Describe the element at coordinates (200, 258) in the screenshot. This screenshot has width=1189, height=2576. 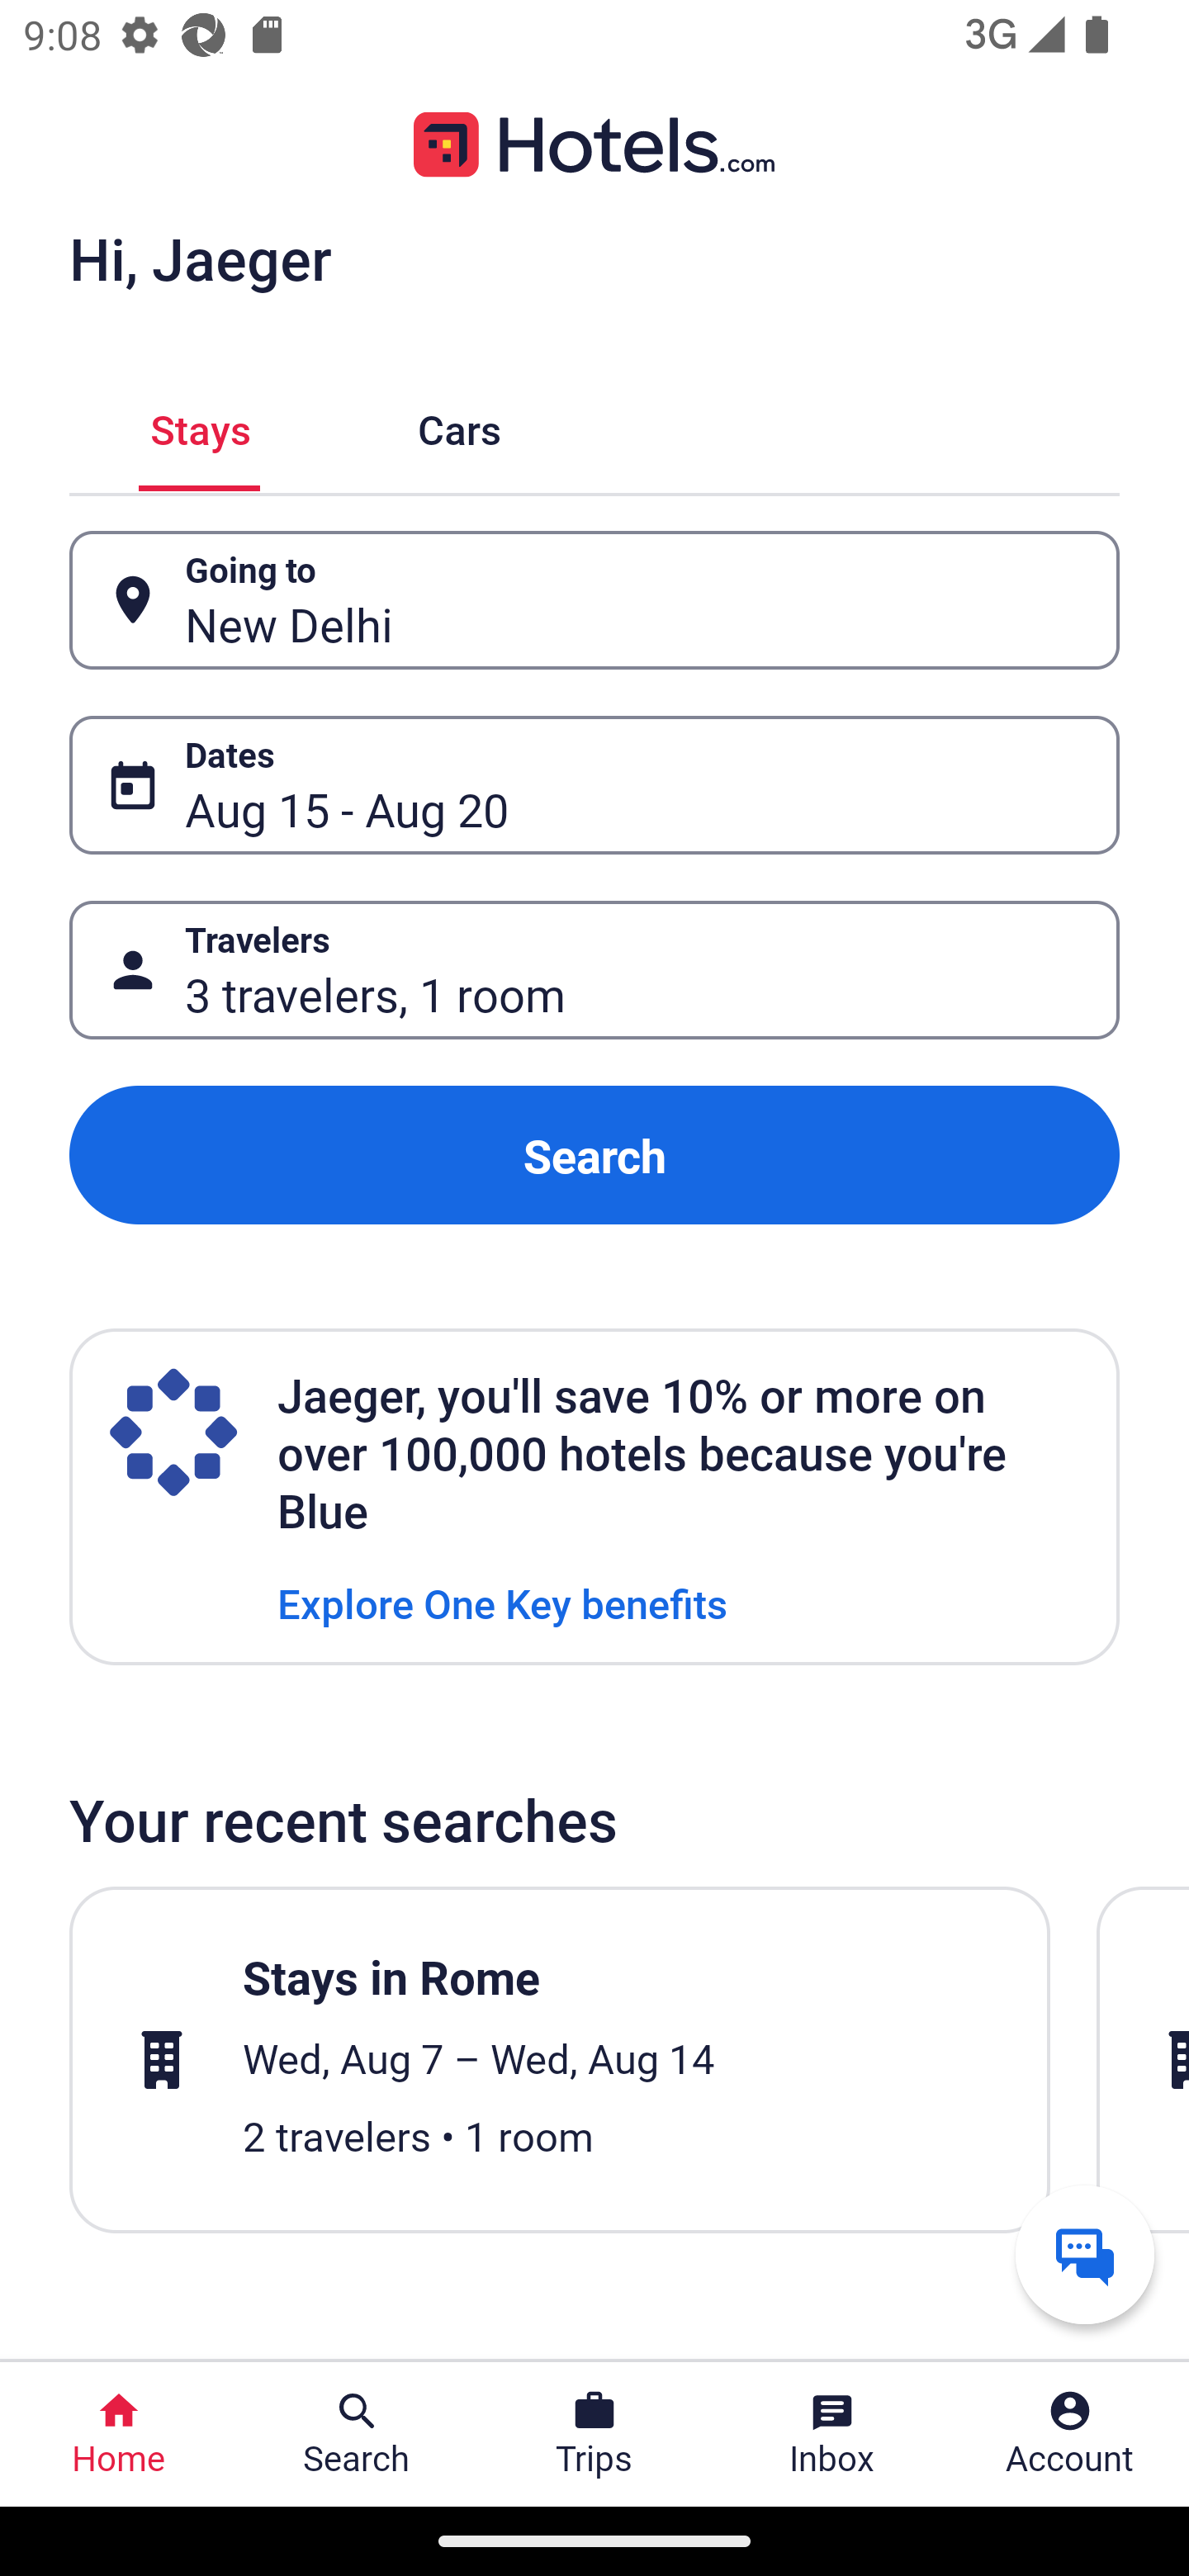
I see `Hi, Jaeger` at that location.